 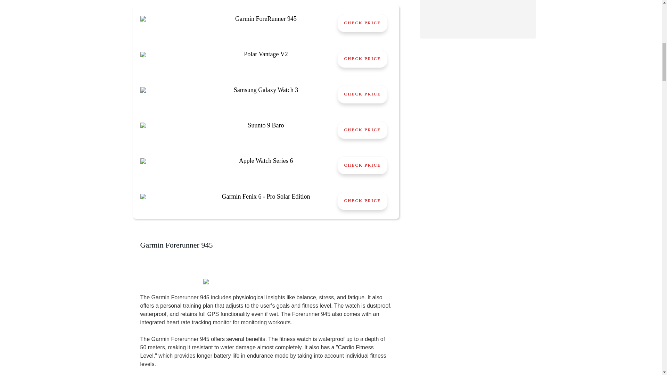 What do you see at coordinates (362, 94) in the screenshot?
I see `CHECK PRICE` at bounding box center [362, 94].